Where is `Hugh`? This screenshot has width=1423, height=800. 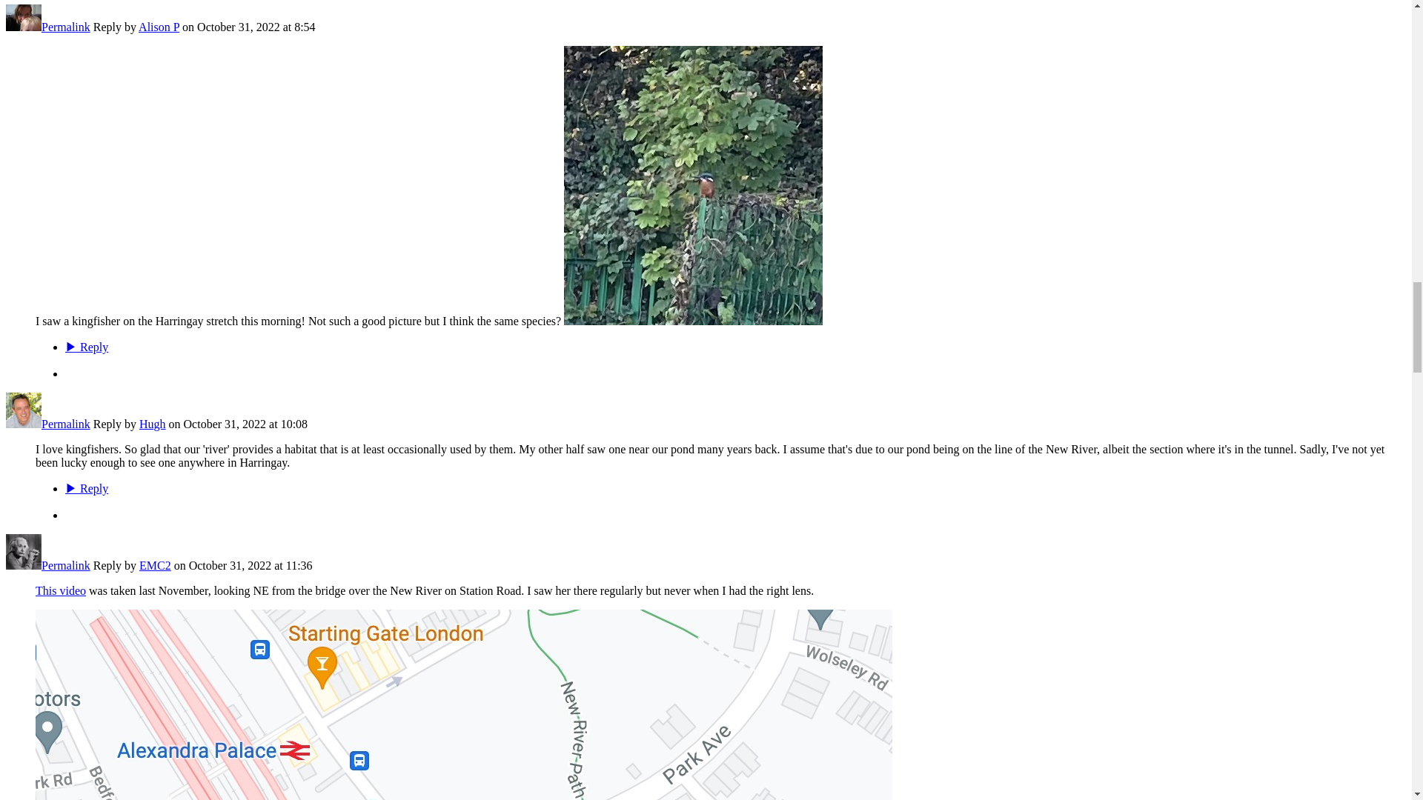
Hugh is located at coordinates (23, 424).